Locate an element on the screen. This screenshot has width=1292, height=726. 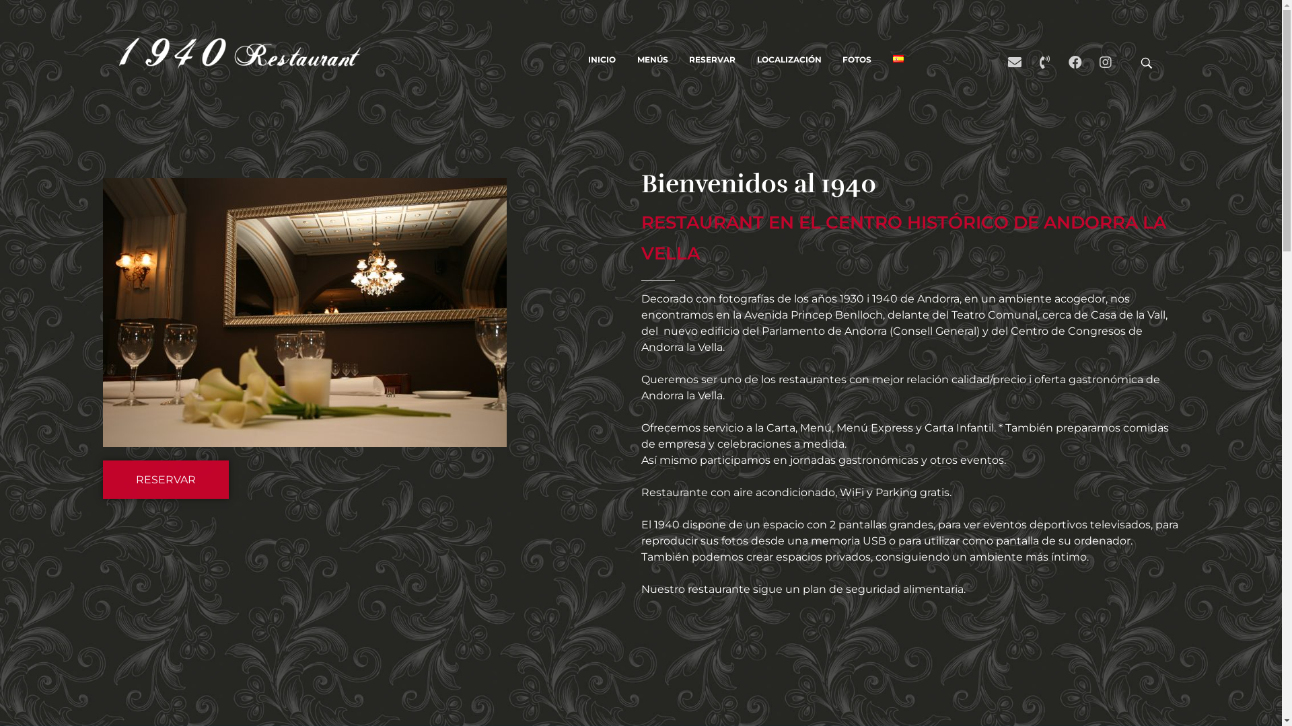
restaurant_1940_1 is located at coordinates (304, 313).